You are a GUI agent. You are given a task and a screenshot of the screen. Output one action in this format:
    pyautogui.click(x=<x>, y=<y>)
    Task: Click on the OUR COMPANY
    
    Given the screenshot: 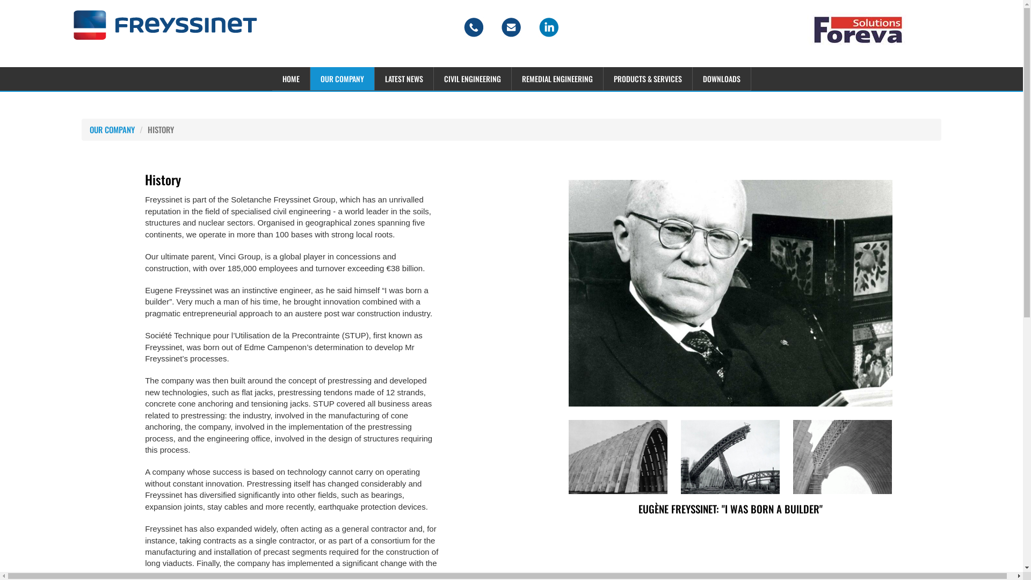 What is the action you would take?
    pyautogui.click(x=112, y=129)
    